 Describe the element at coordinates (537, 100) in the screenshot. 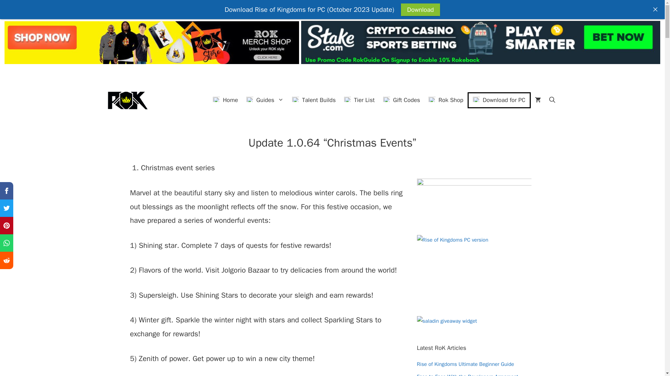

I see `View your shopping cart` at that location.